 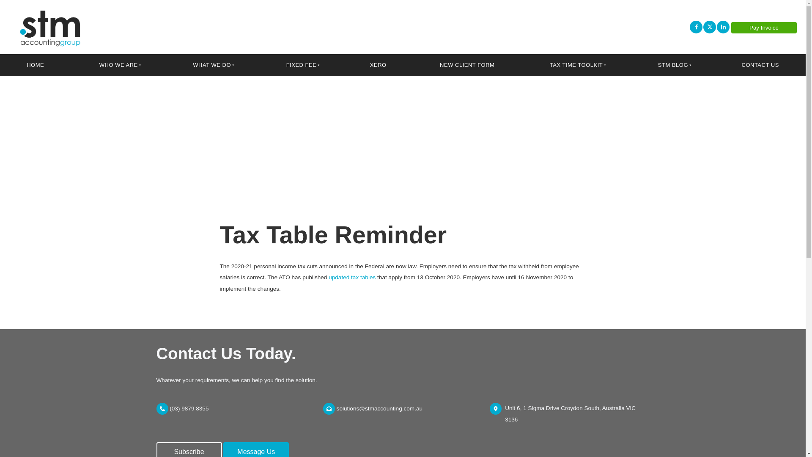 What do you see at coordinates (300, 65) in the screenshot?
I see `FIXED FEE` at bounding box center [300, 65].